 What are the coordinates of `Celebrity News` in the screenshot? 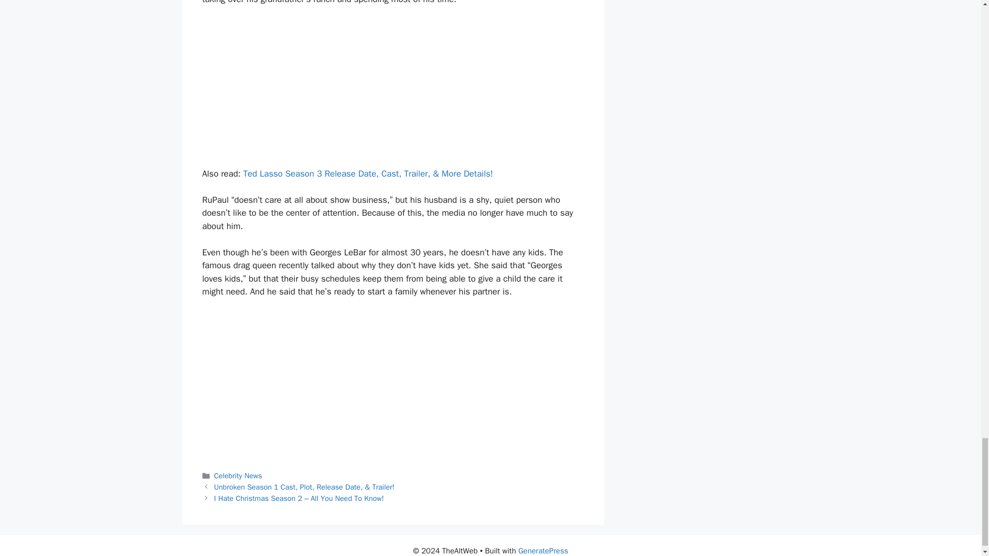 It's located at (238, 476).